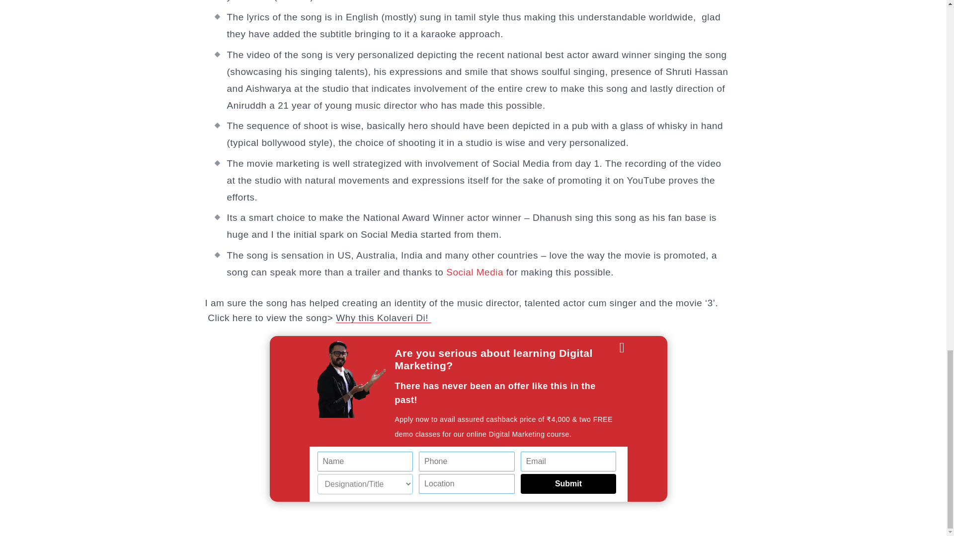 This screenshot has height=536, width=954. Describe the element at coordinates (568, 483) in the screenshot. I see `Submit` at that location.